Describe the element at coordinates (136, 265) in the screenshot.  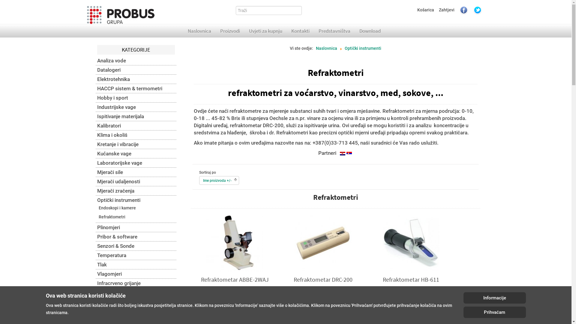
I see `Tlak` at that location.